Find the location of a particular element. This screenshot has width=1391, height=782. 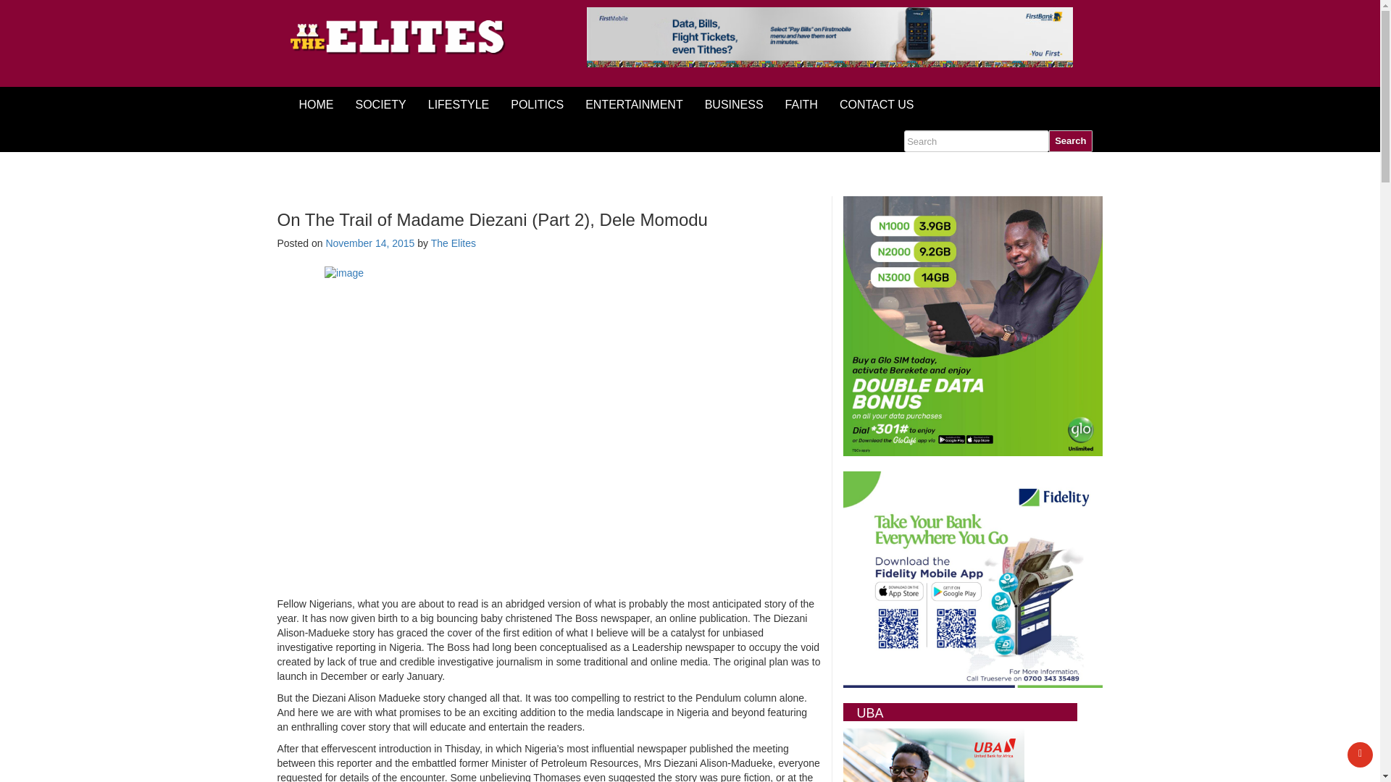

November 14, 2015 is located at coordinates (369, 243).